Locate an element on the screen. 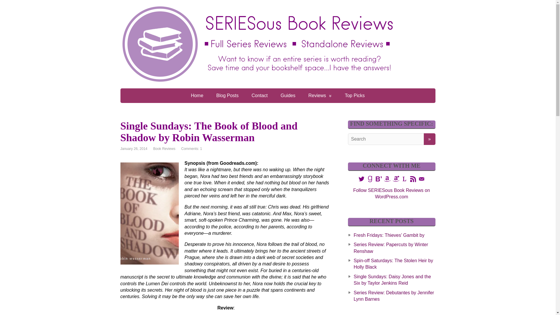 This screenshot has width=560, height=315. Follow SERIESous Book Reviews on WordPress.com is located at coordinates (391, 193).